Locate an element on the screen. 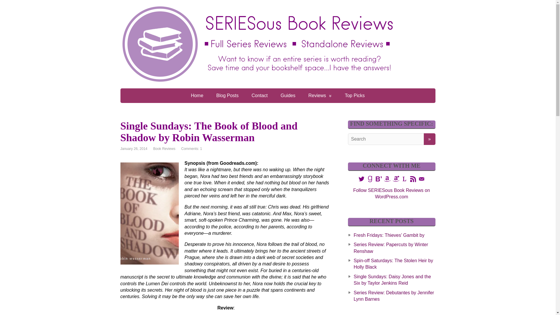 This screenshot has width=560, height=315. Follow SERIESous Book Reviews on WordPress.com is located at coordinates (391, 193).